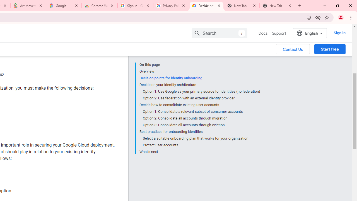 This screenshot has height=201, width=357. I want to click on What's next, so click(200, 151).